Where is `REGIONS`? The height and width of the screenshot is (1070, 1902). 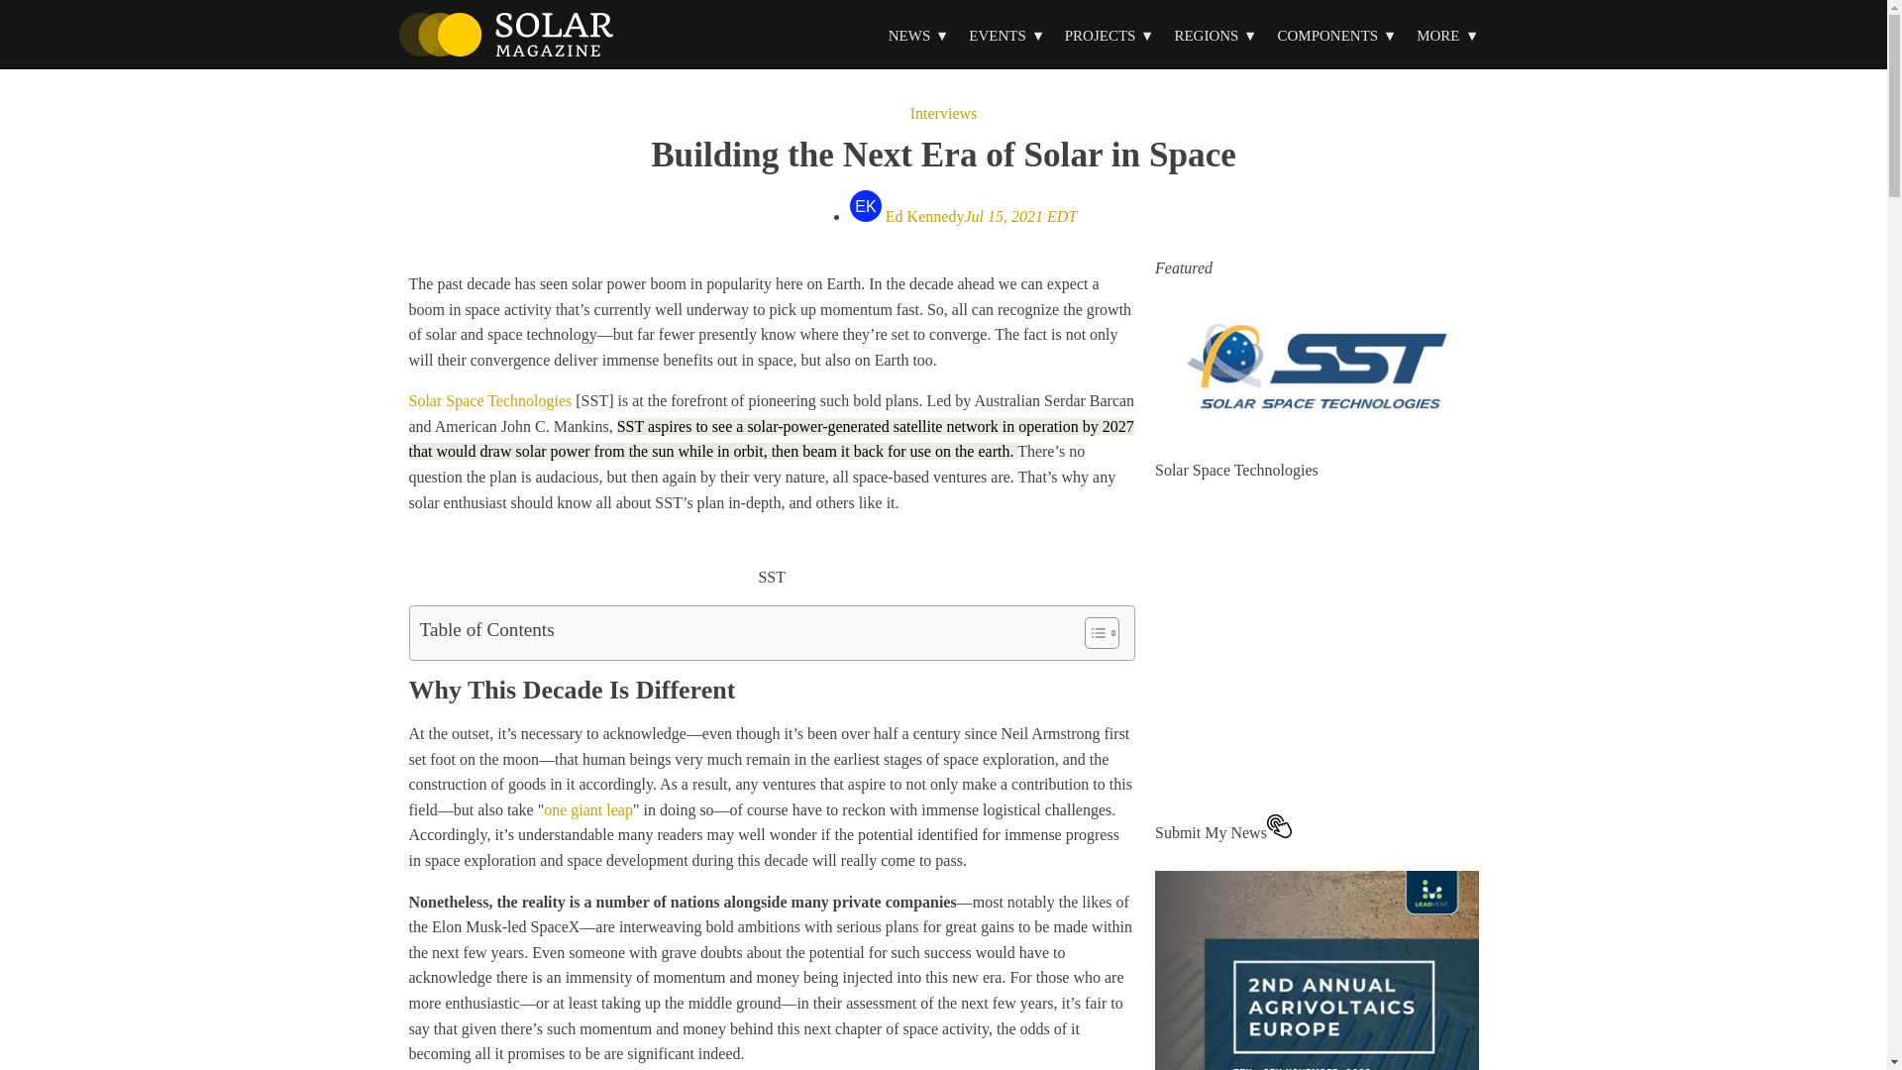
REGIONS is located at coordinates (1215, 36).